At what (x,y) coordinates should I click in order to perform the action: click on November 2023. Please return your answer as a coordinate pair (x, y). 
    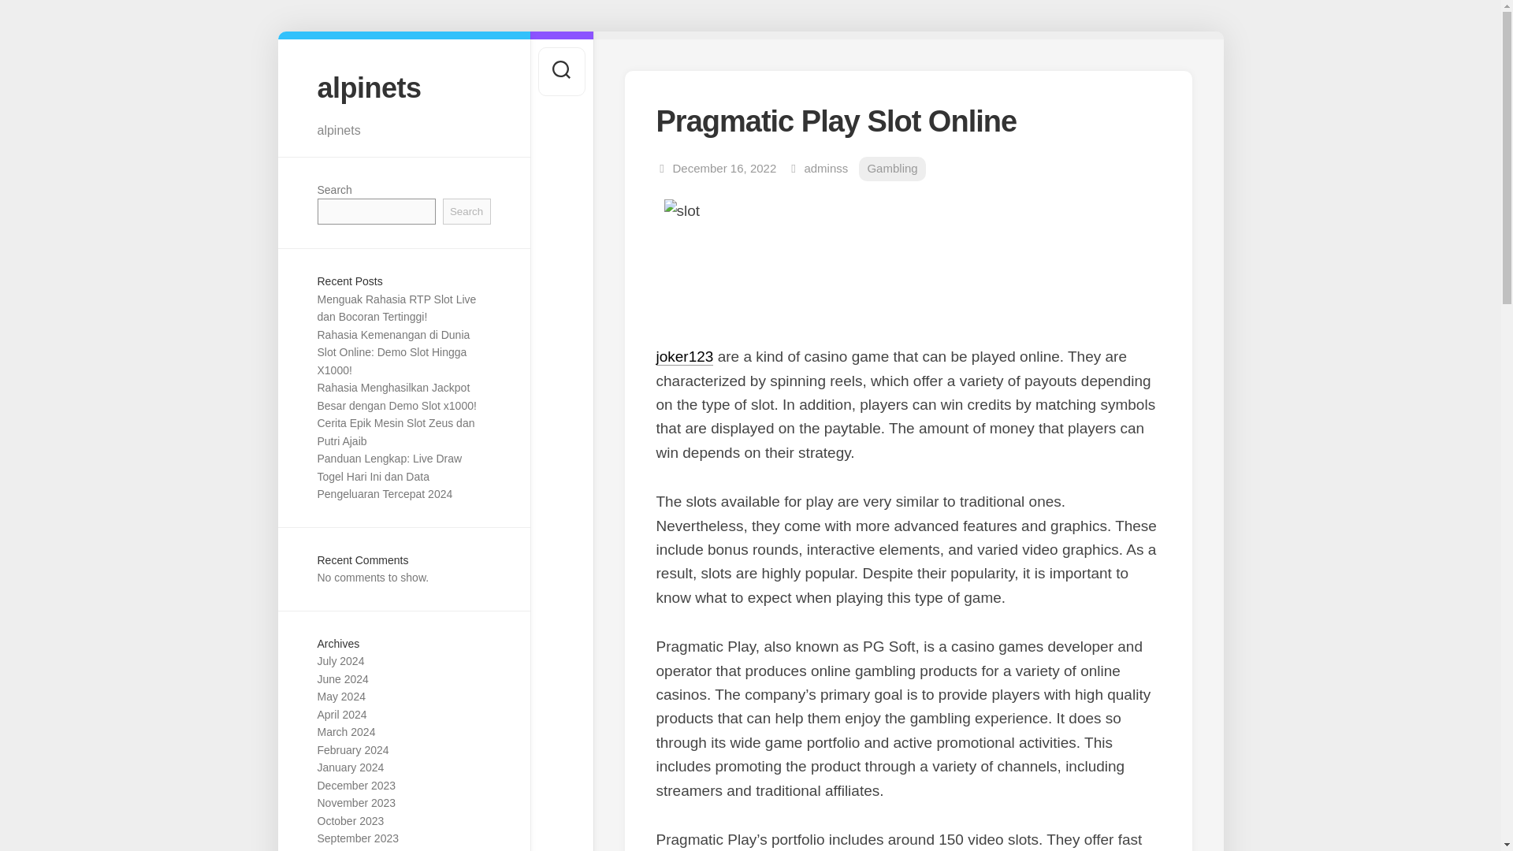
    Looking at the image, I should click on (355, 802).